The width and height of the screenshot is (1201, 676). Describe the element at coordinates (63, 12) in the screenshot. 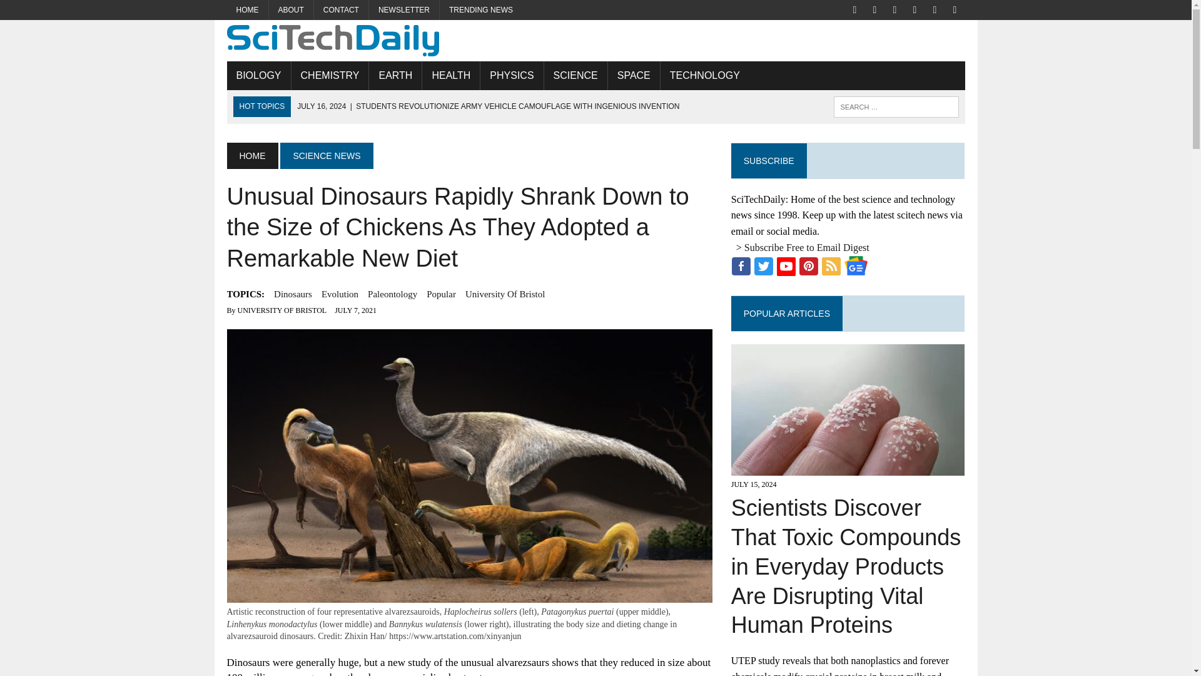

I see `Search` at that location.